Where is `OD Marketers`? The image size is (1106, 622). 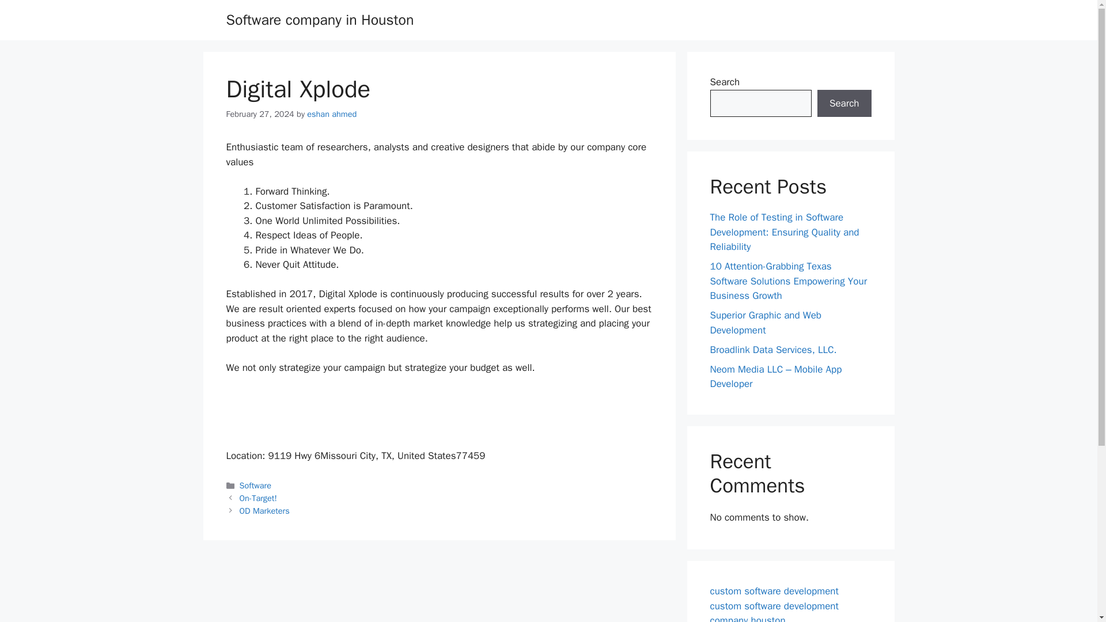 OD Marketers is located at coordinates (265, 511).